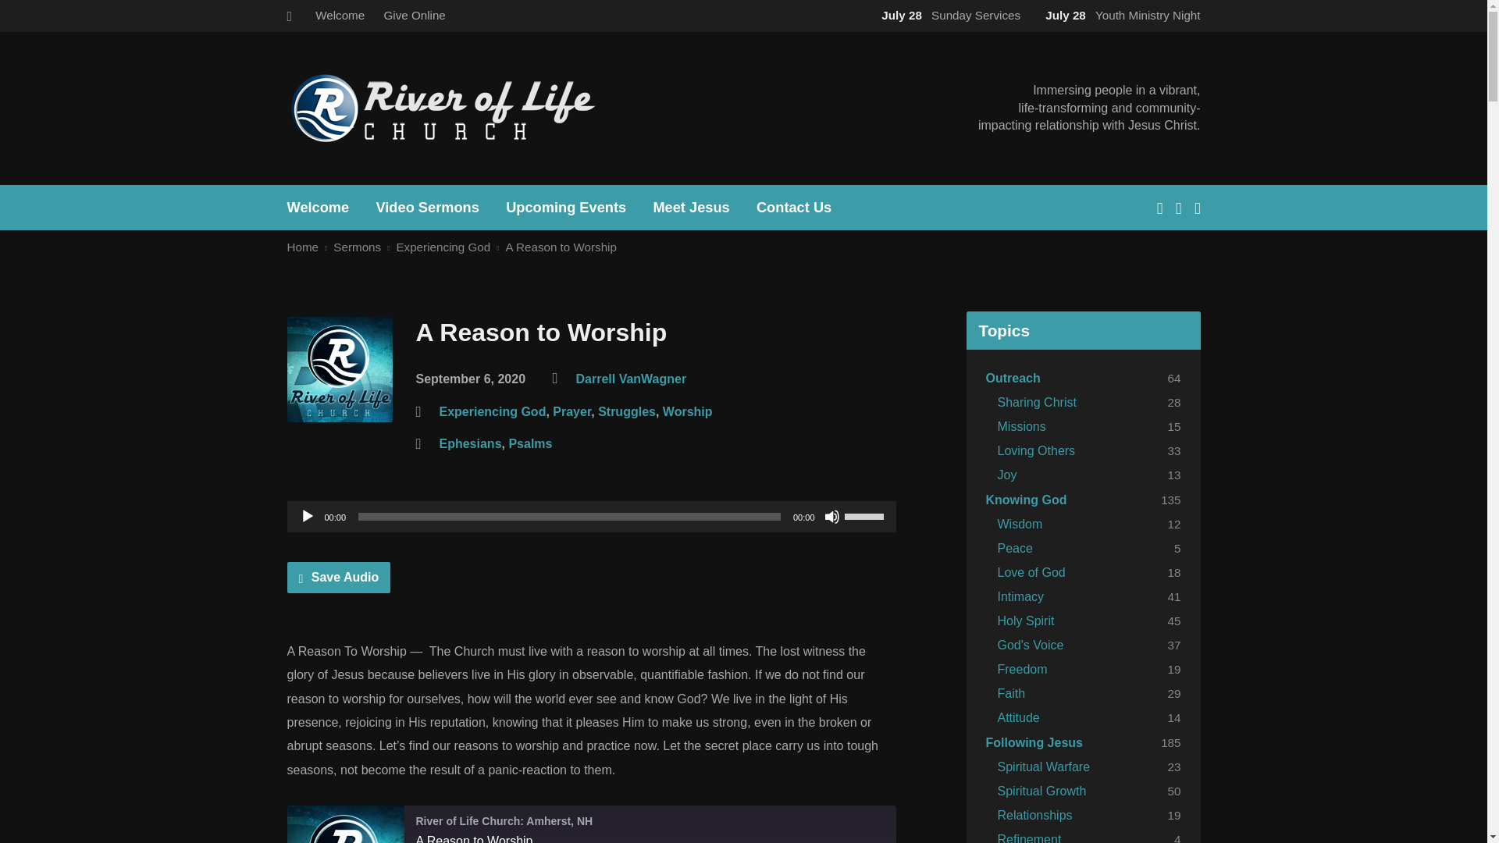 Image resolution: width=1499 pixels, height=843 pixels. I want to click on Experiencing God, so click(442, 247).